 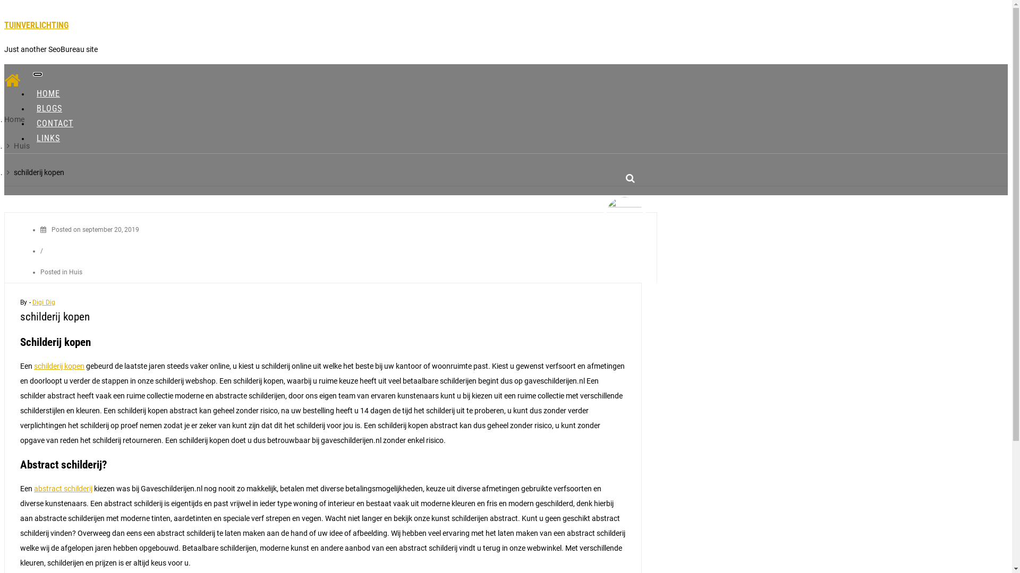 I want to click on Home, so click(x=15, y=119).